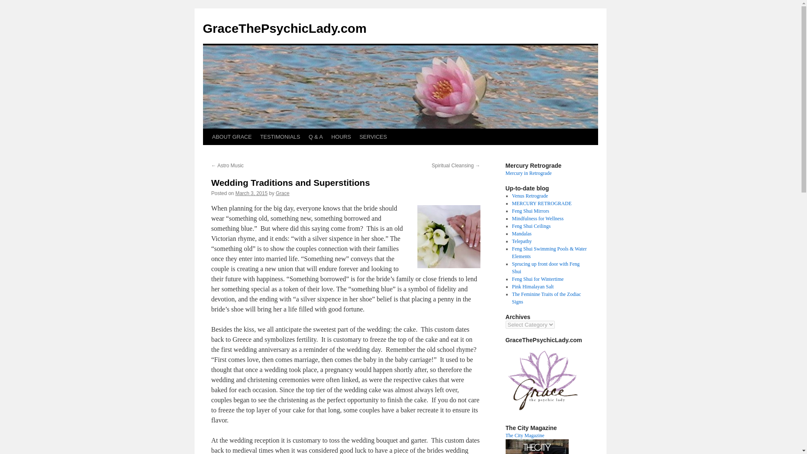 Image resolution: width=807 pixels, height=454 pixels. What do you see at coordinates (280, 137) in the screenshot?
I see `TESTIMONIALS` at bounding box center [280, 137].